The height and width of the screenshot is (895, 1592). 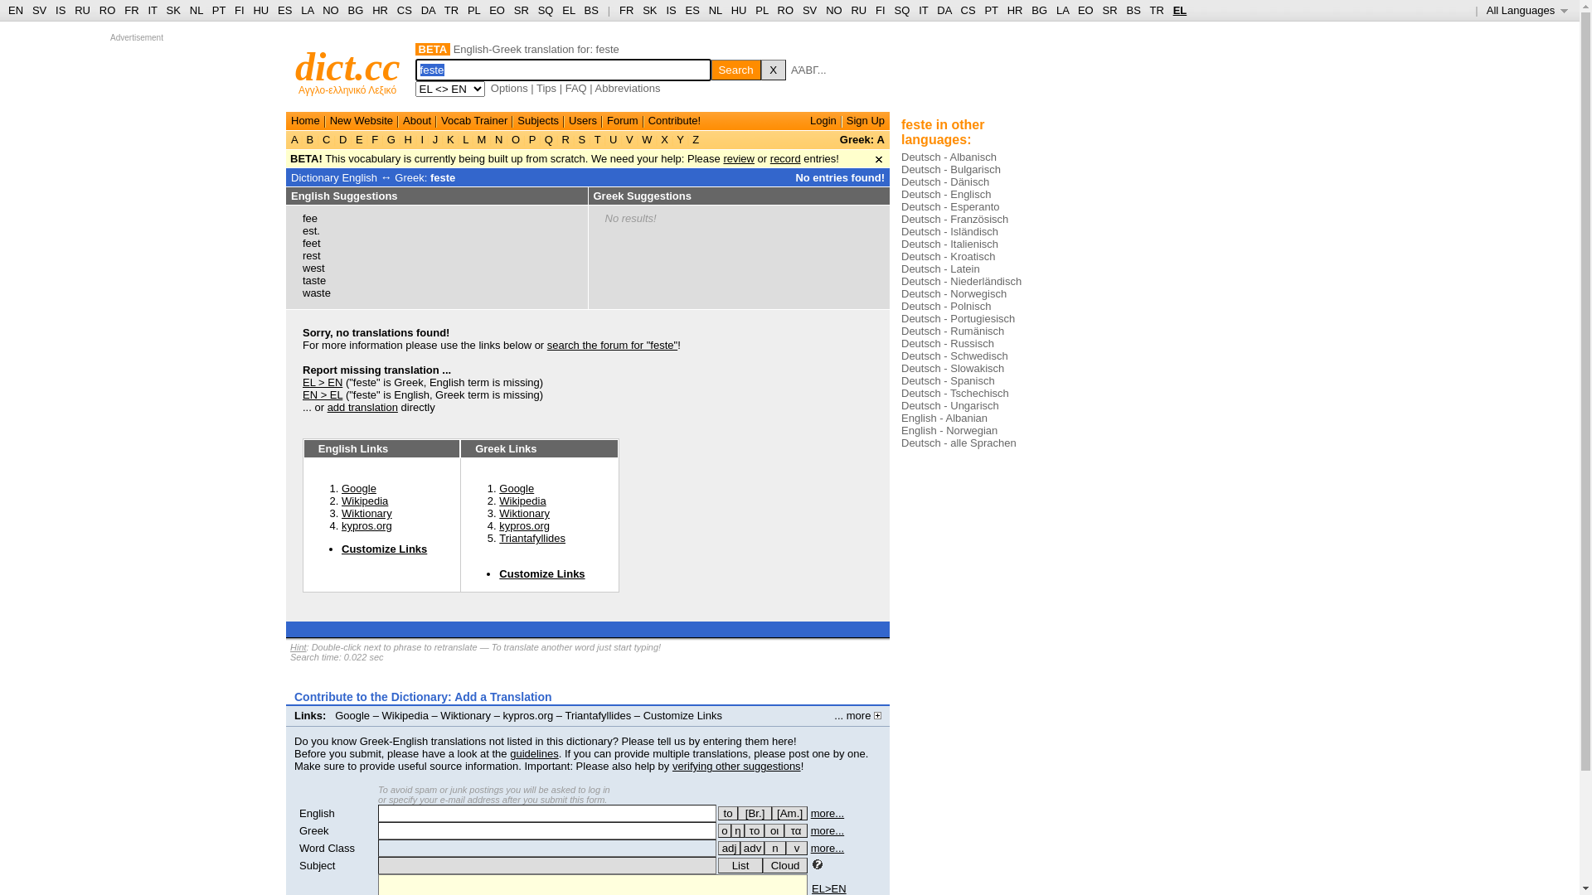 What do you see at coordinates (240, 10) in the screenshot?
I see `FI` at bounding box center [240, 10].